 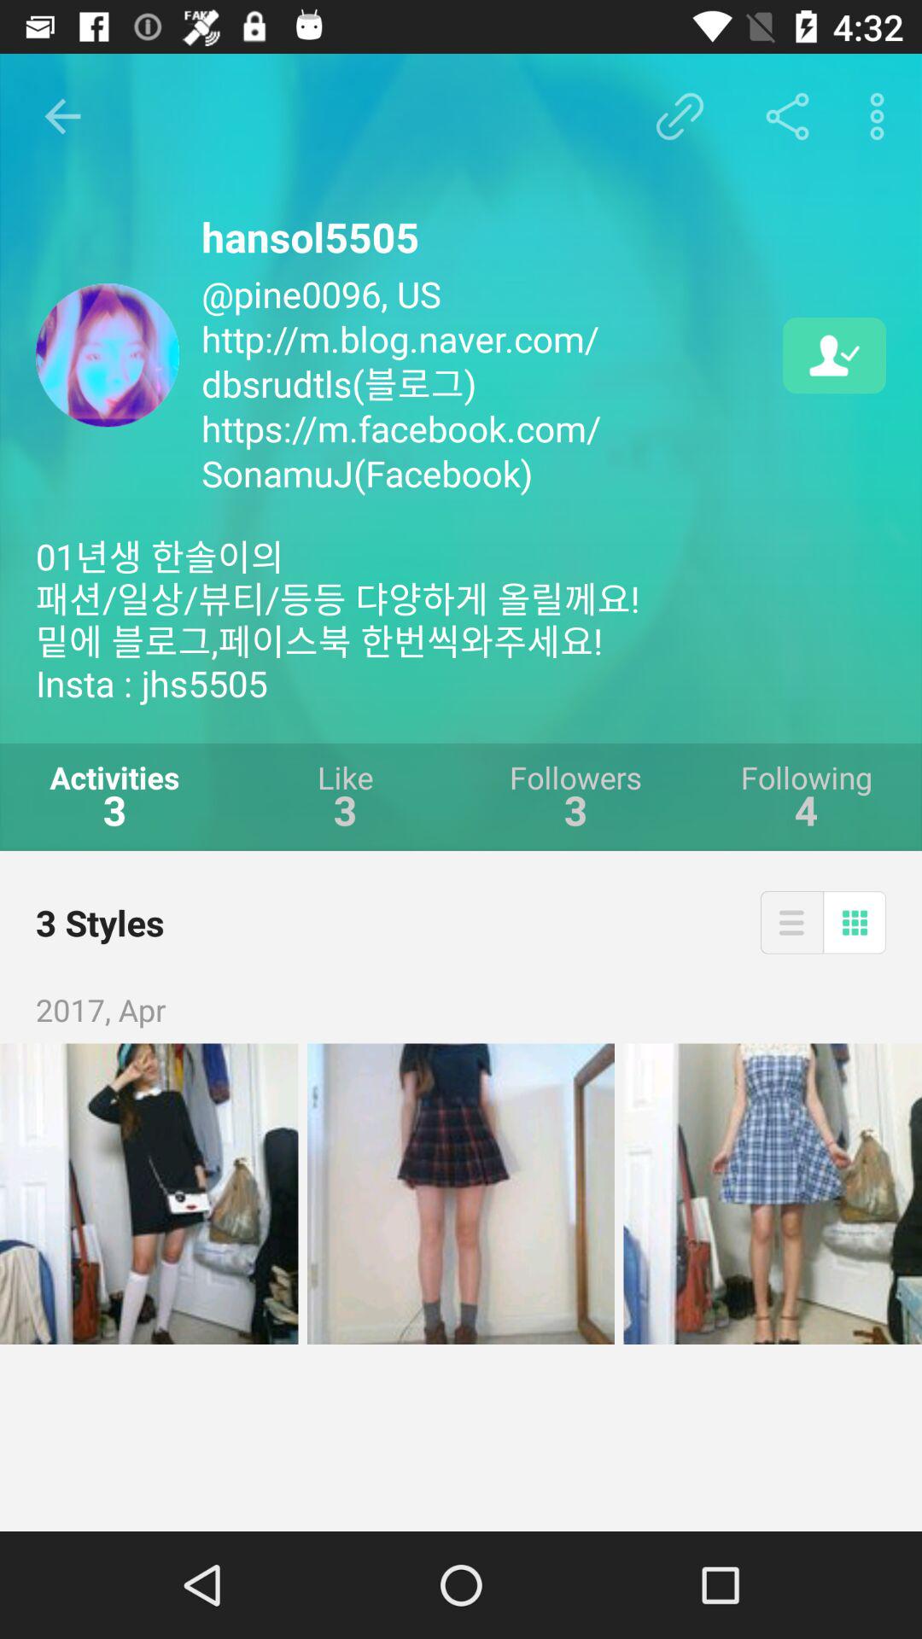 I want to click on choose the item to the right of the 3 styles, so click(x=791, y=922).